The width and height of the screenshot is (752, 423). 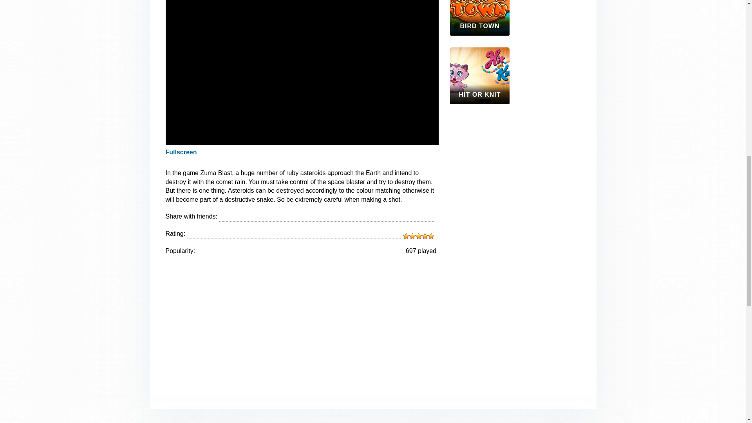 What do you see at coordinates (419, 236) in the screenshot?
I see `3 Stars` at bounding box center [419, 236].